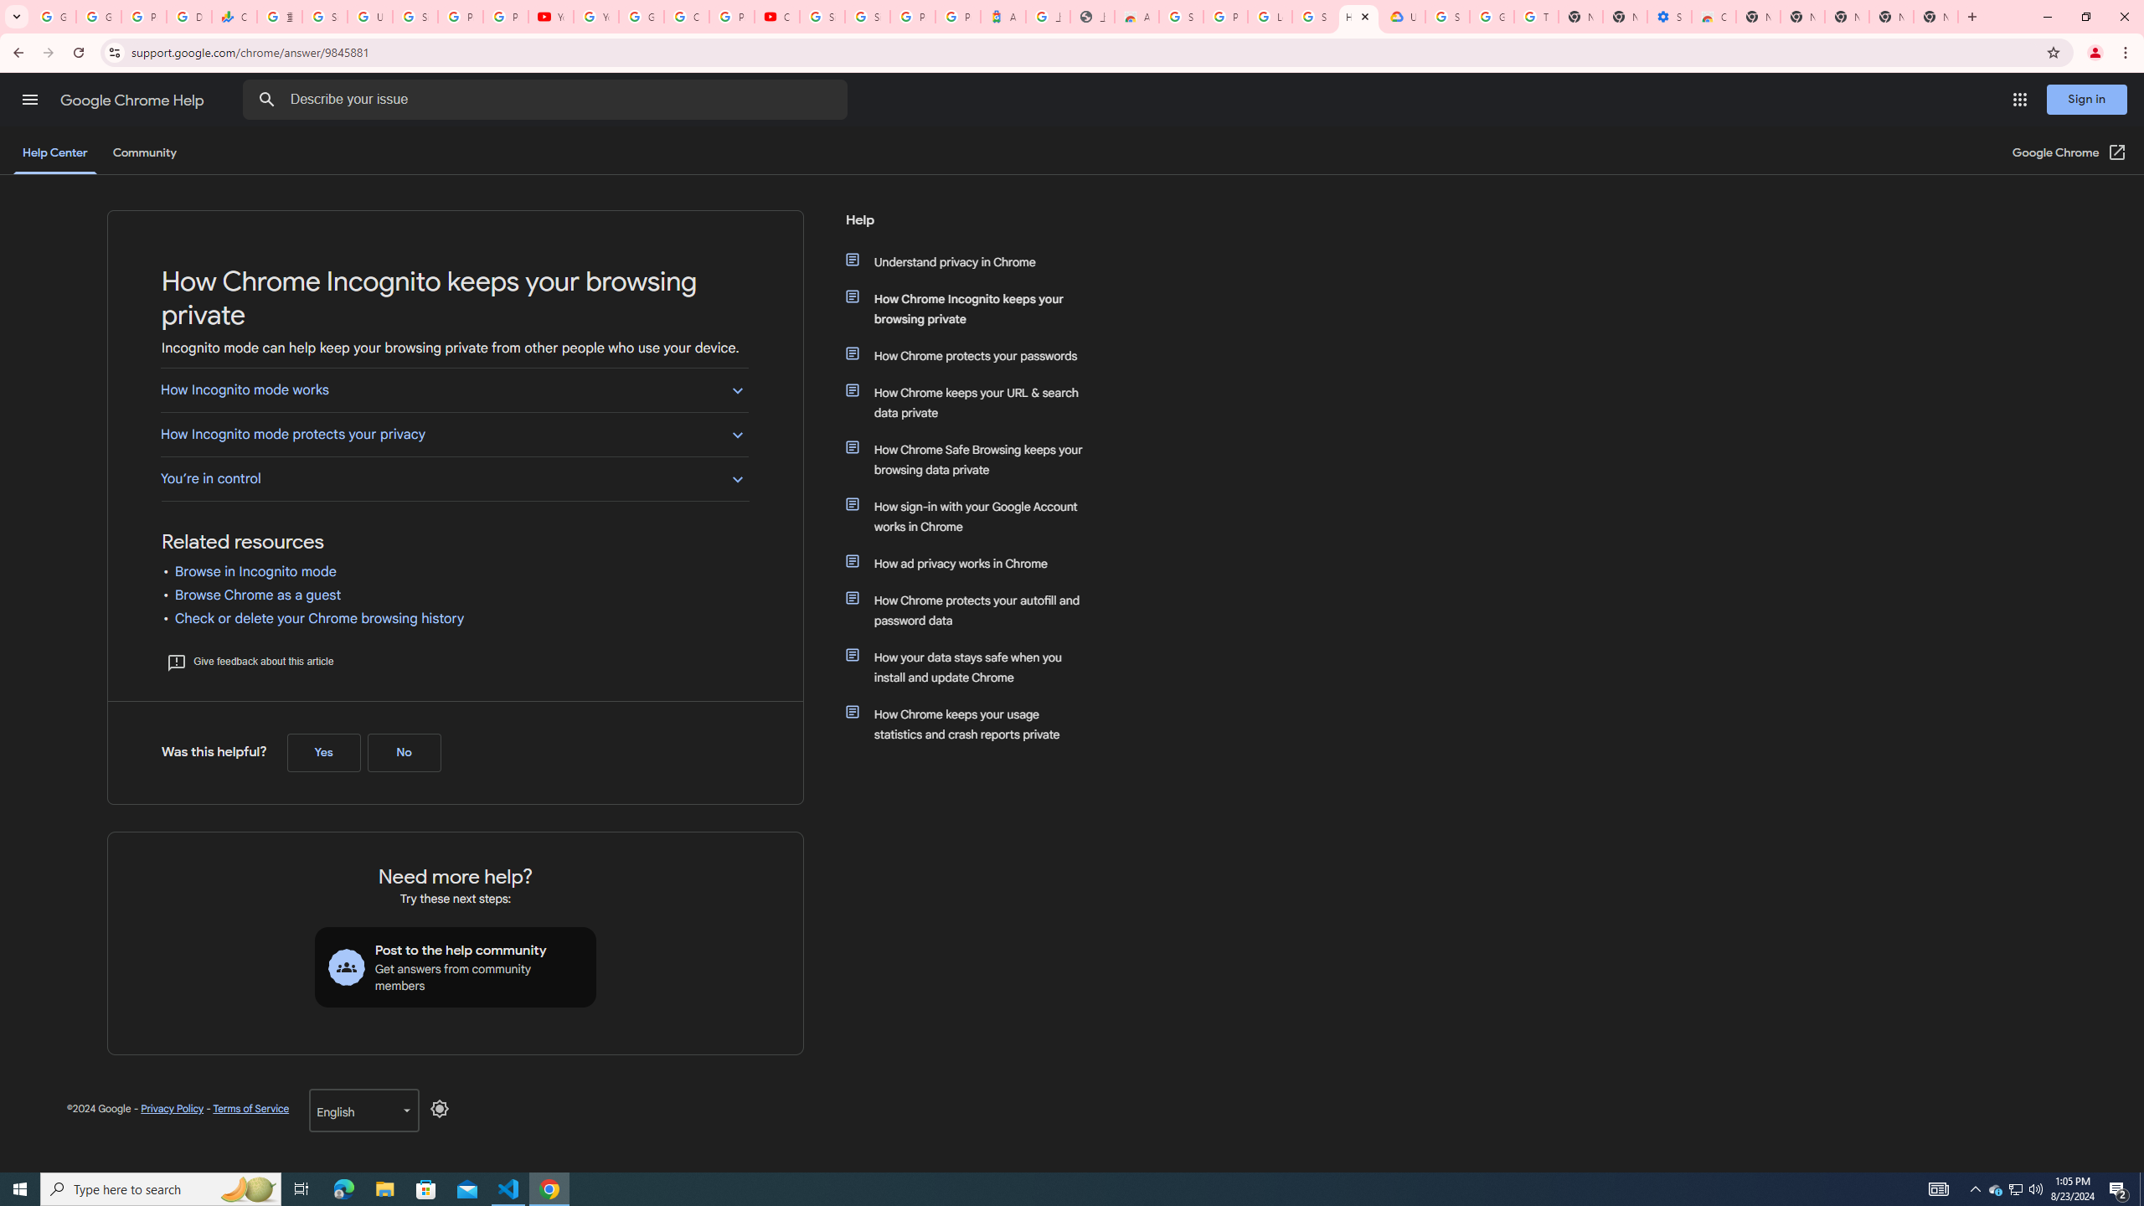 The width and height of the screenshot is (2144, 1206). I want to click on How sign-in with your Google Account works in Chrome, so click(974, 516).